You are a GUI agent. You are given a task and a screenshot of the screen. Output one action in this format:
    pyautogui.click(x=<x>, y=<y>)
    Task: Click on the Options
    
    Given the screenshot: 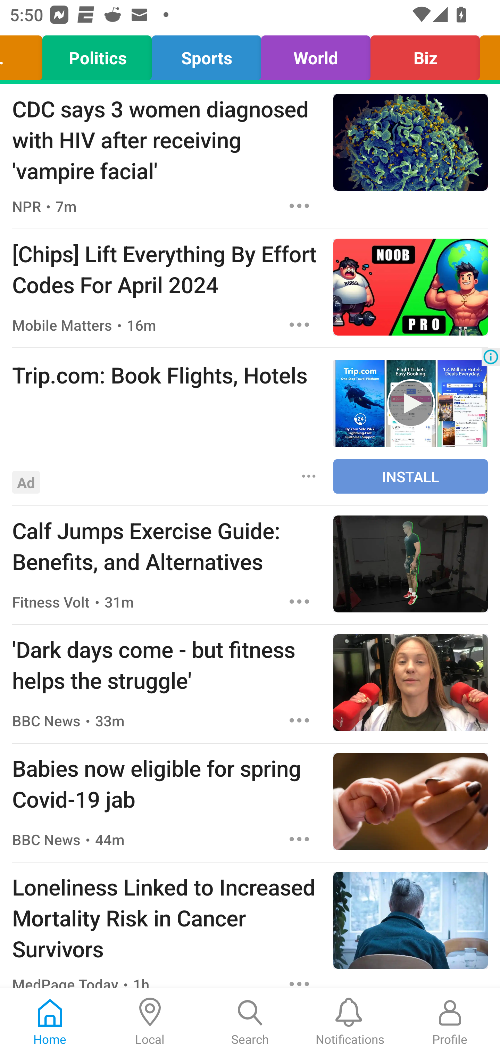 What is the action you would take?
    pyautogui.click(x=299, y=720)
    